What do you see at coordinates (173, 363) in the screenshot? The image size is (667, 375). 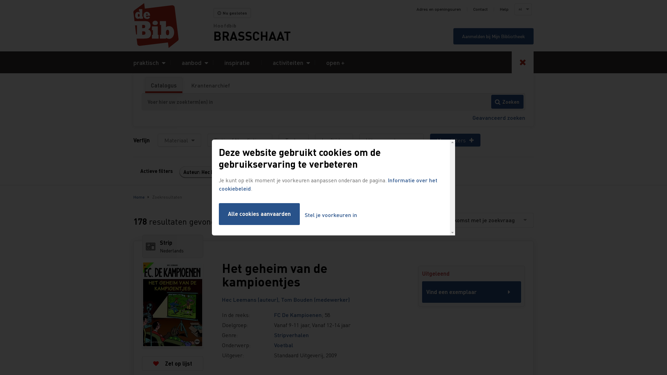 I see `Zet op lijst` at bounding box center [173, 363].